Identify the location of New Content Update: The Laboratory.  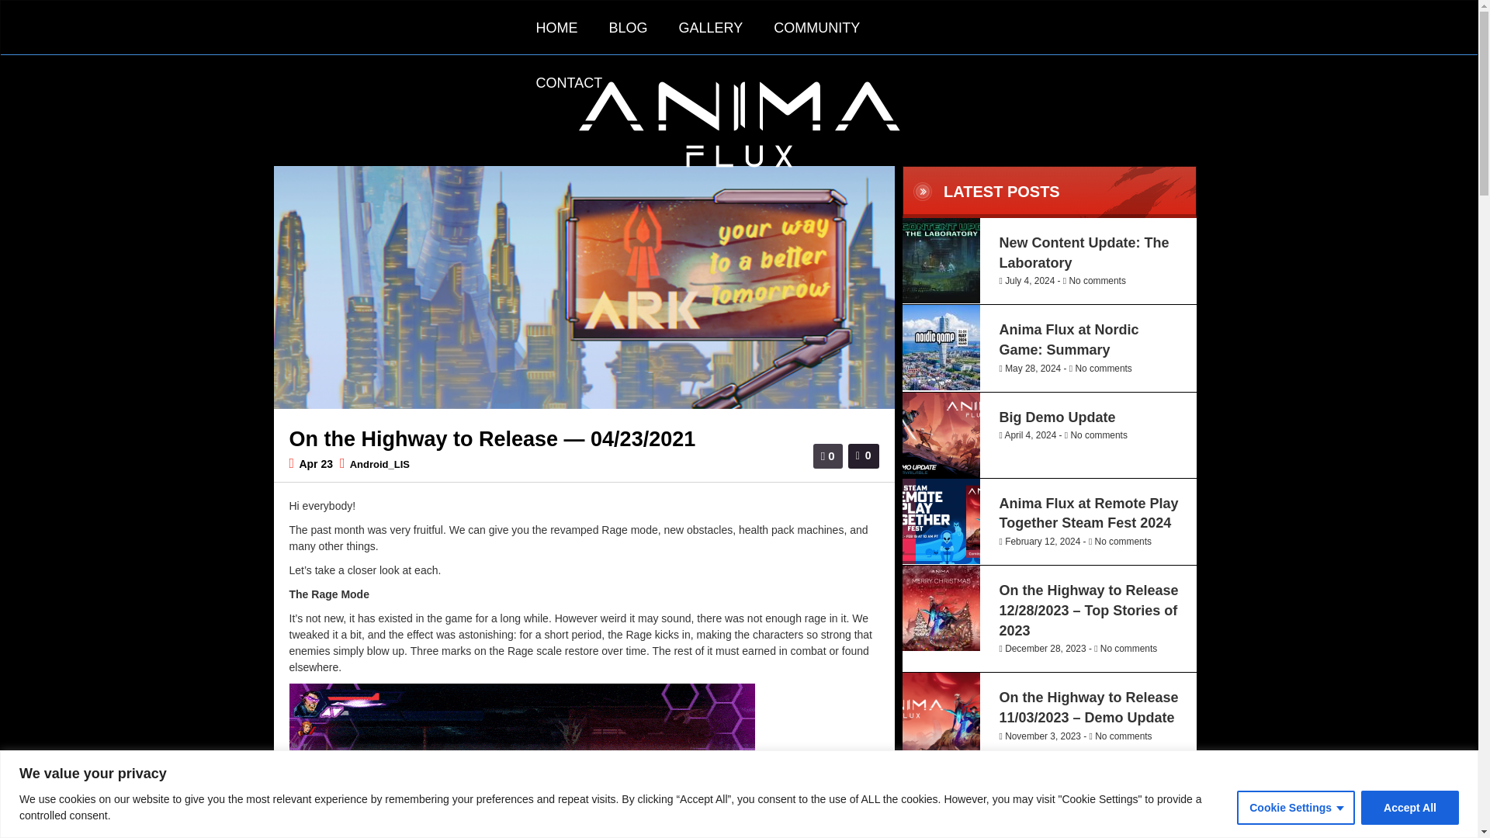
(1085, 253).